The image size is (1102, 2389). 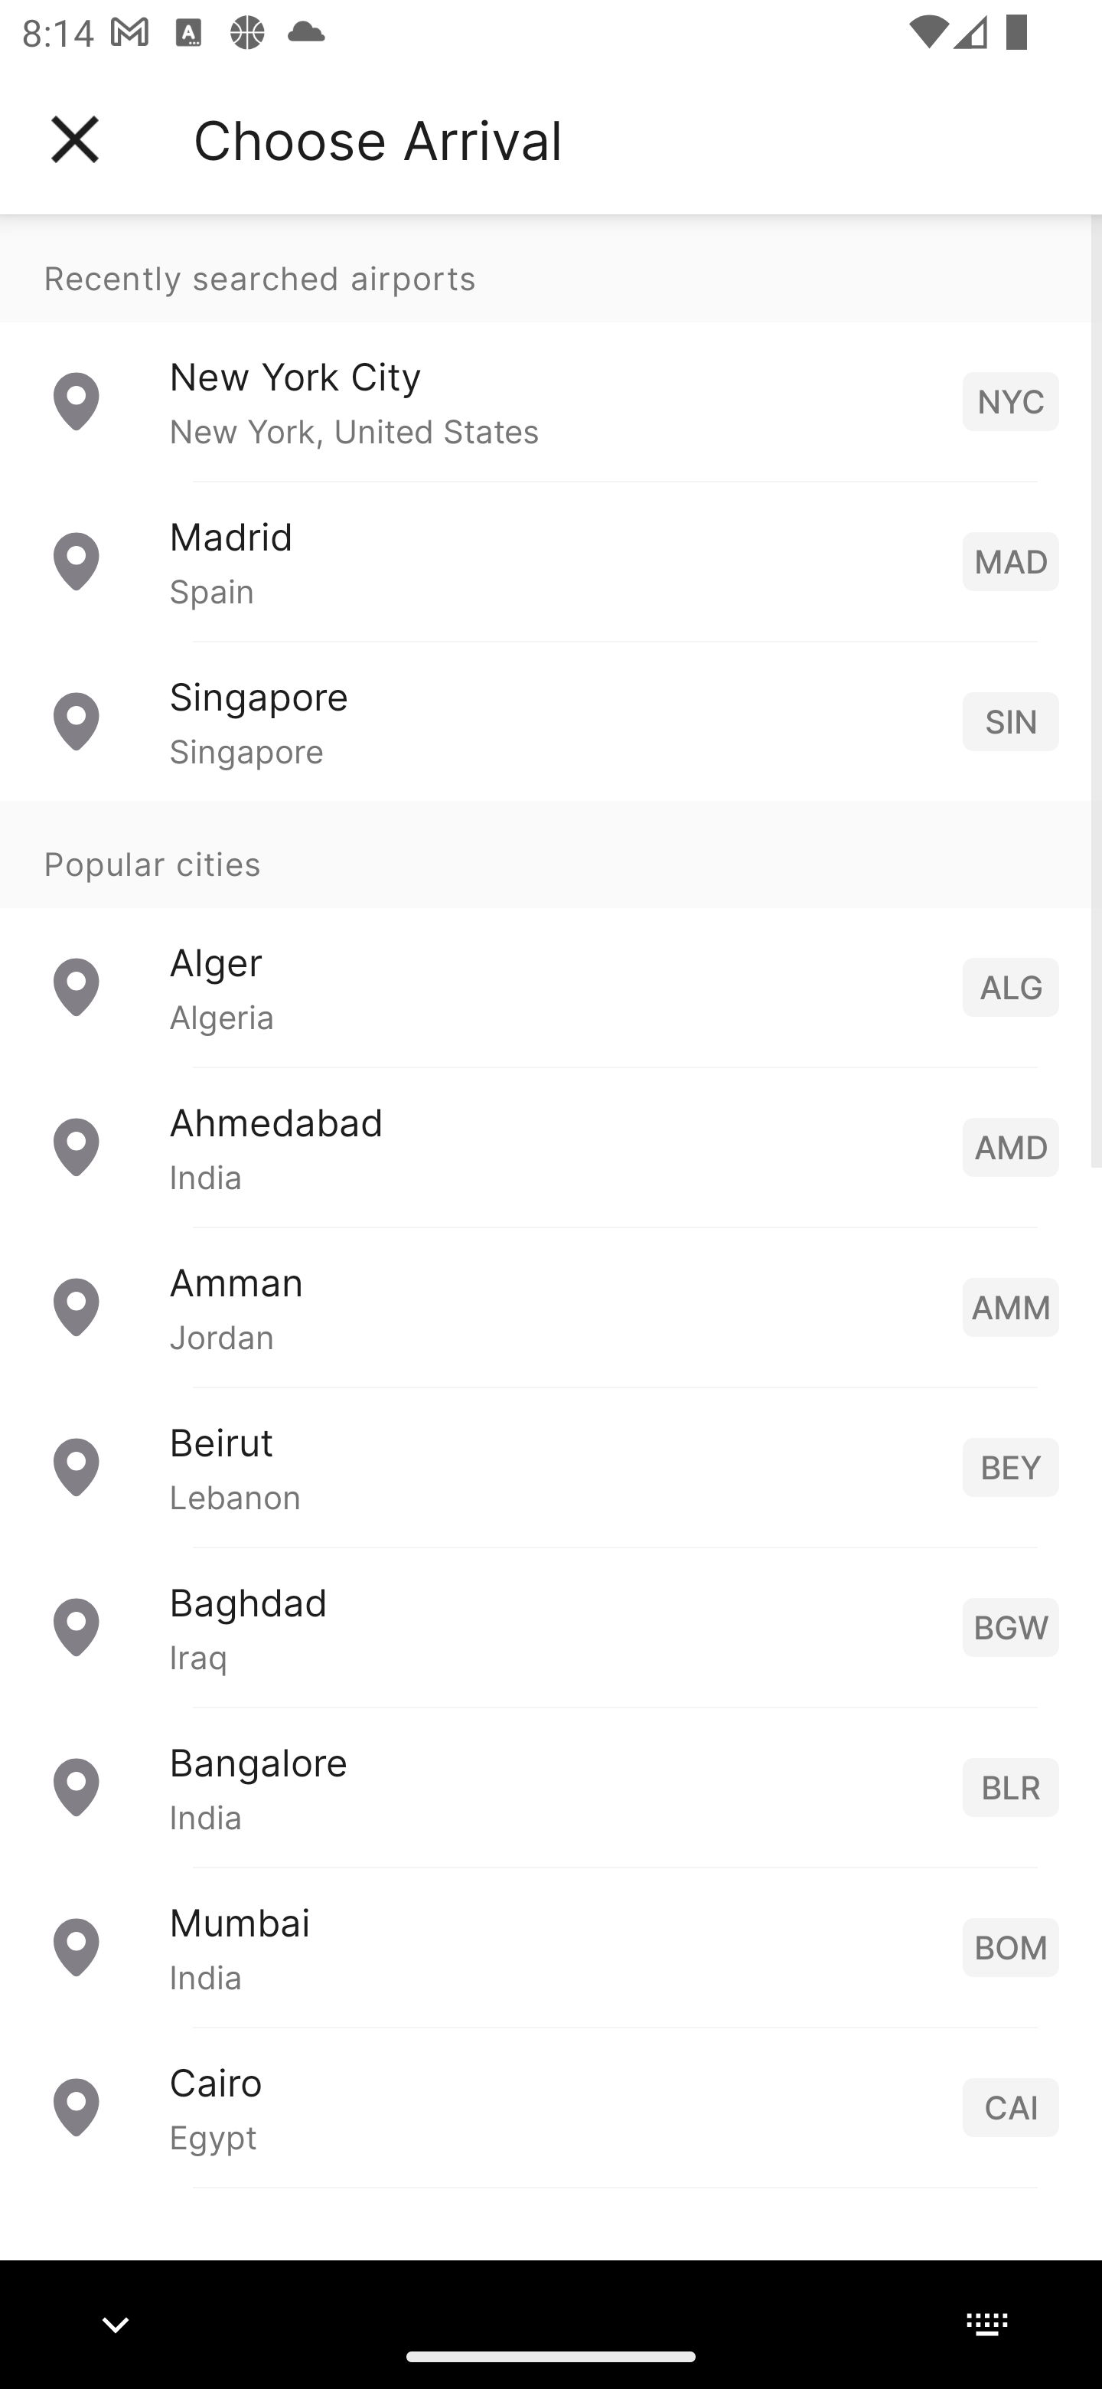 I want to click on Ahmedabad India AMD, so click(x=551, y=1145).